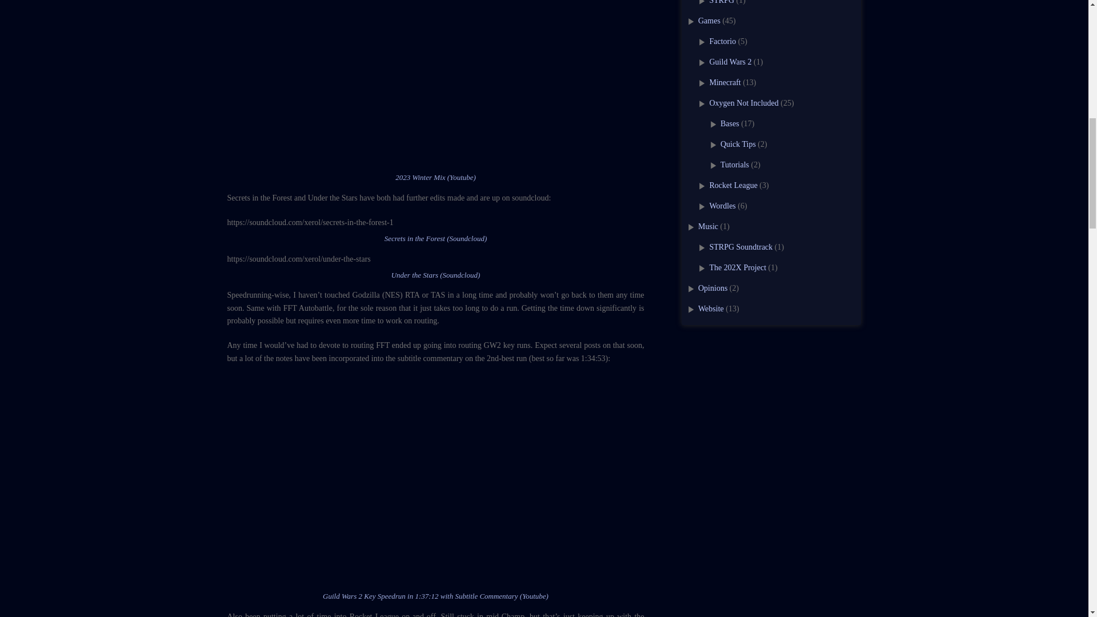 The height and width of the screenshot is (617, 1097). Describe the element at coordinates (722, 2) in the screenshot. I see `STRPG` at that location.